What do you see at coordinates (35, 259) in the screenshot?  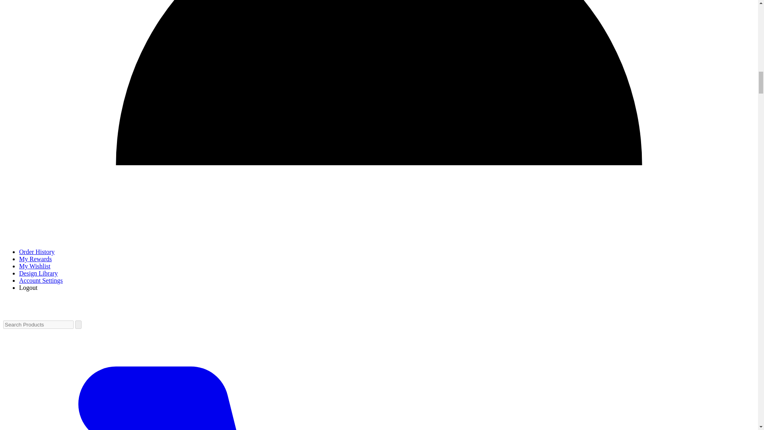 I see `My Rewards` at bounding box center [35, 259].